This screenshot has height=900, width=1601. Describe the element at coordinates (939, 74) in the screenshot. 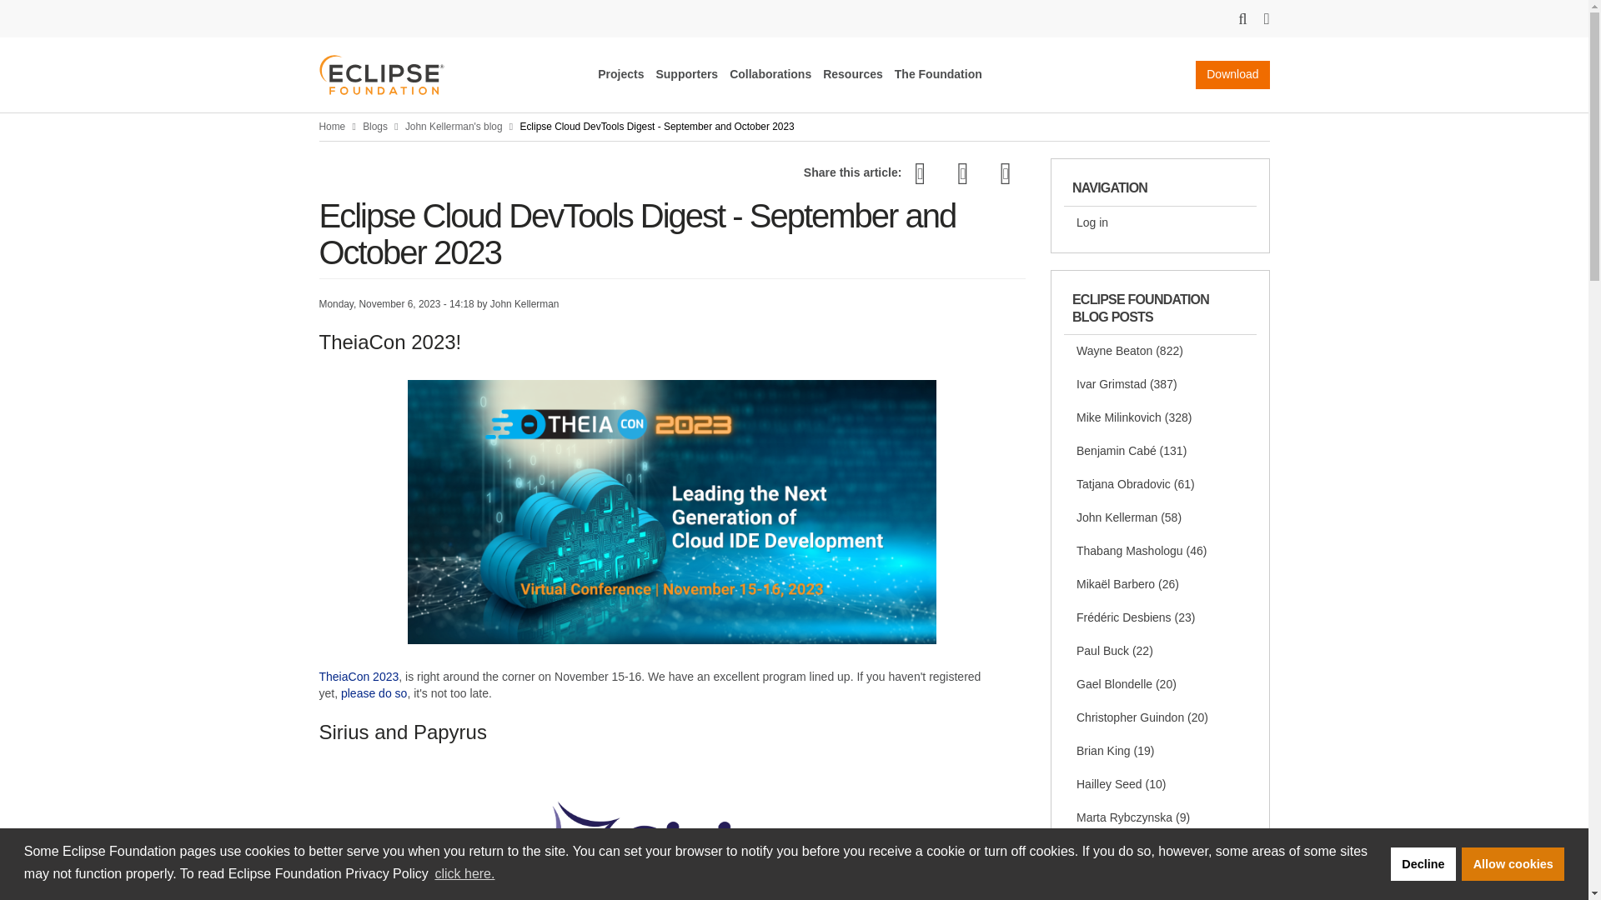

I see `The Foundation` at that location.